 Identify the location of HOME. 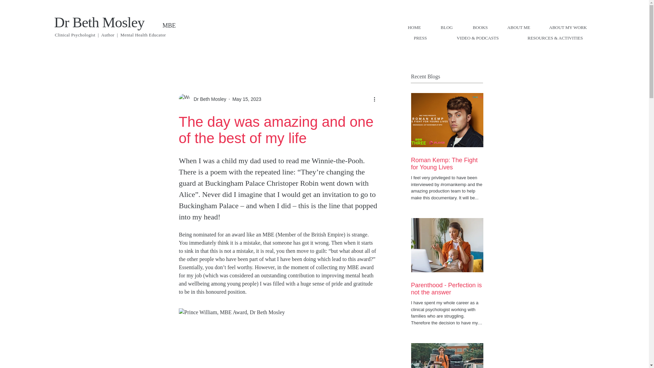
(414, 27).